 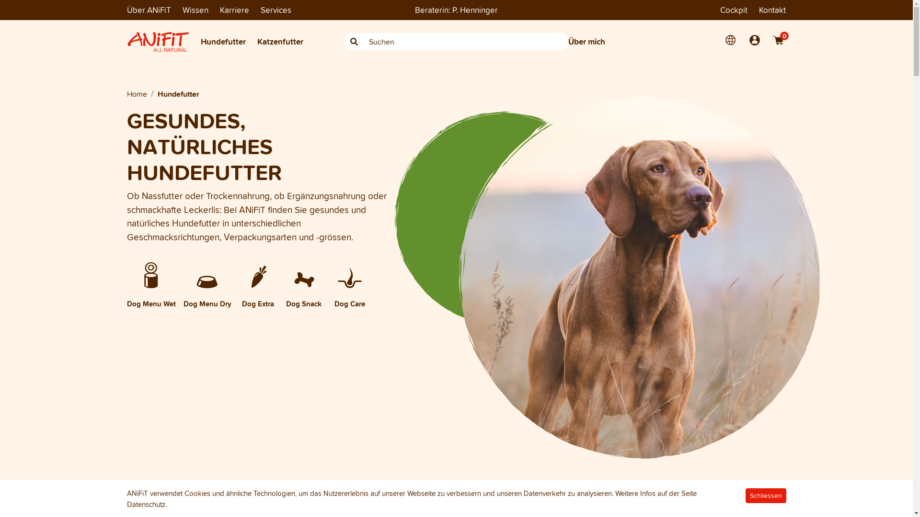 What do you see at coordinates (772, 10) in the screenshot?
I see `Kontakt` at bounding box center [772, 10].